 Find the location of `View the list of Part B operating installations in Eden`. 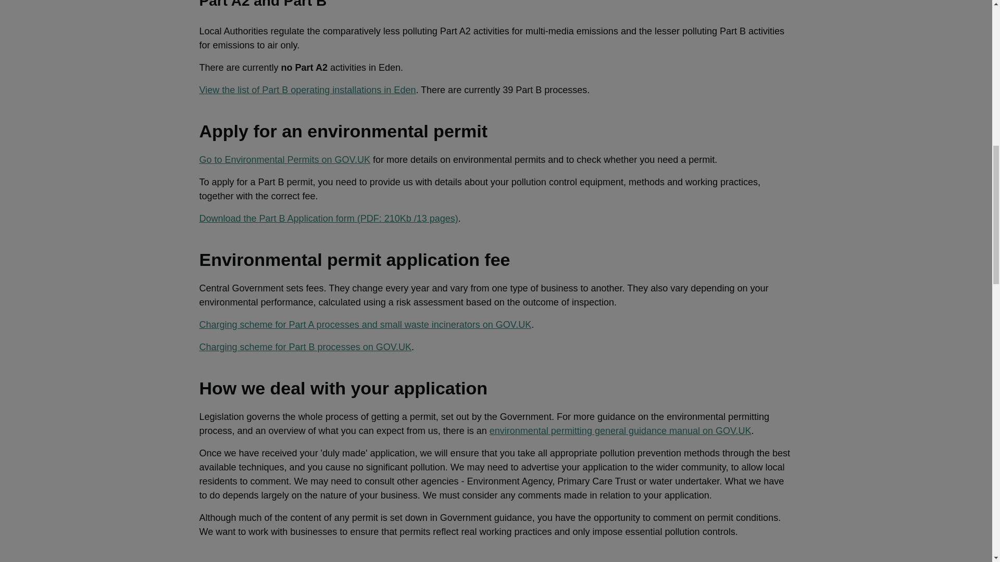

View the list of Part B operating installations in Eden is located at coordinates (307, 90).